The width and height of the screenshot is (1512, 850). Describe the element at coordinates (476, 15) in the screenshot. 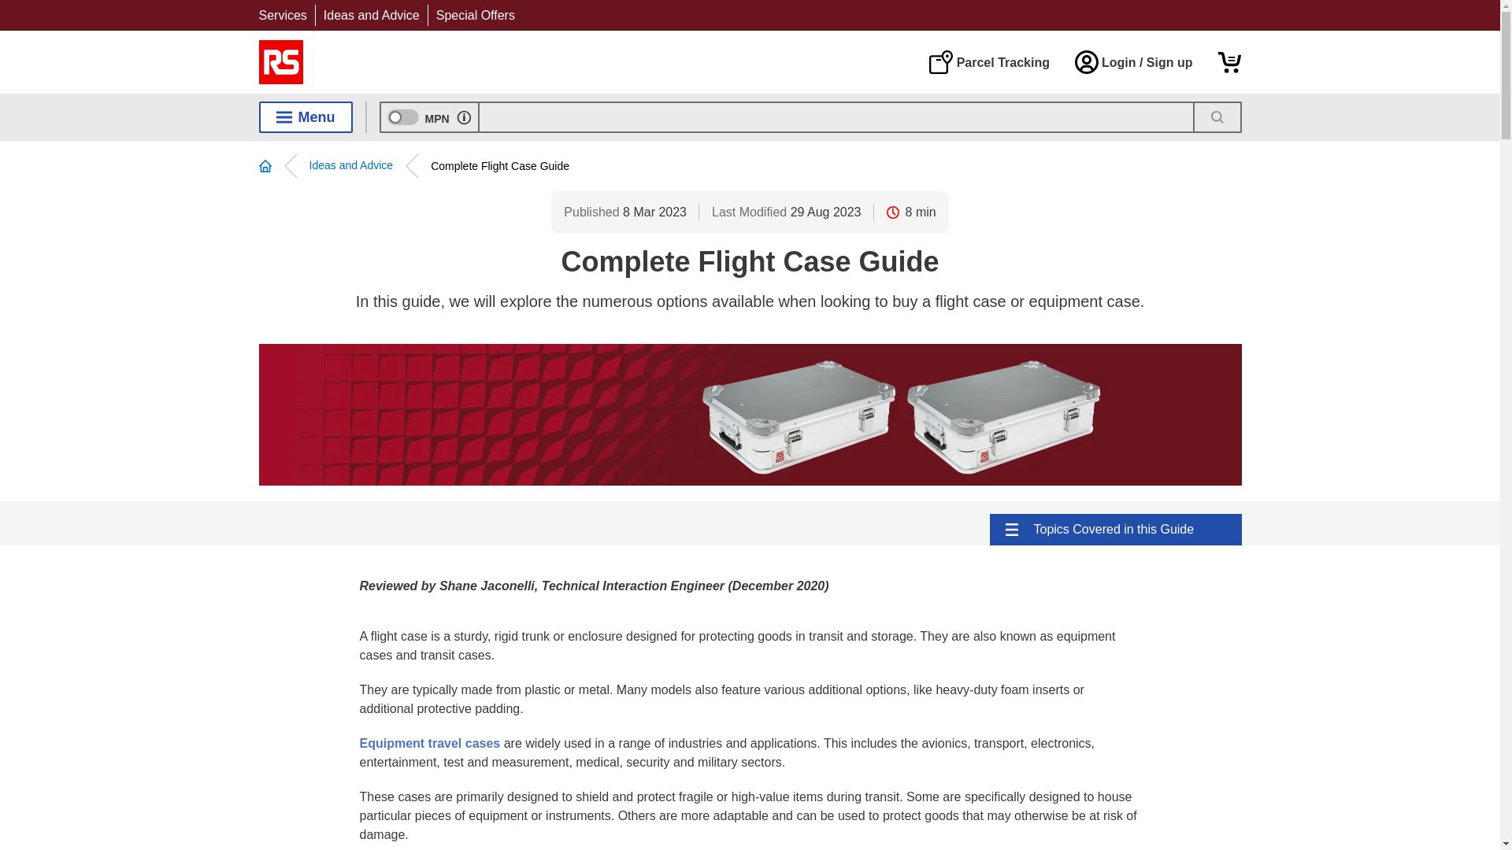

I see `Special Offers` at that location.